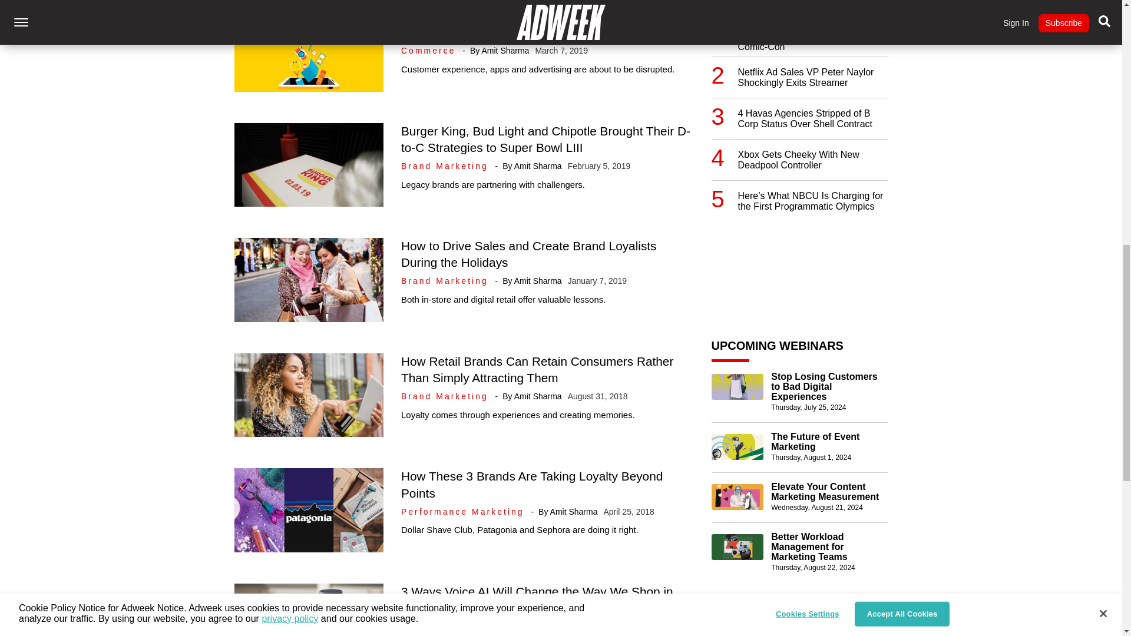 This screenshot has width=1131, height=636. Describe the element at coordinates (738, 547) in the screenshot. I see `Adobe-Webinar-082224-Header` at that location.